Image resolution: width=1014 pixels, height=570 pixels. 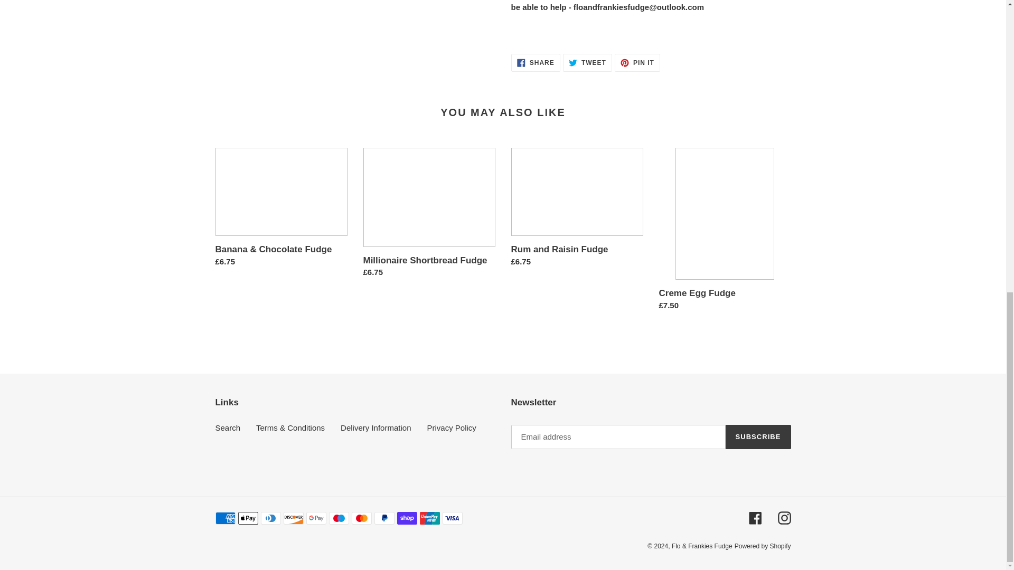 What do you see at coordinates (587, 62) in the screenshot?
I see `Creme Egg Fudge` at bounding box center [587, 62].